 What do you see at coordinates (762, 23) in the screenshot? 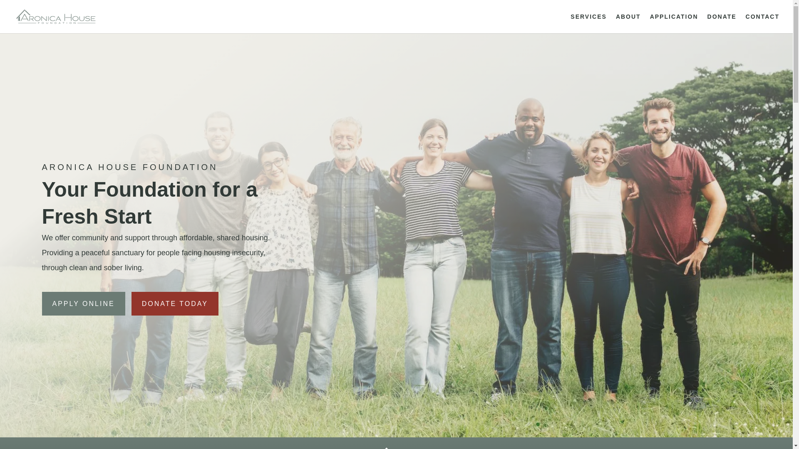
I see `CONTACT` at bounding box center [762, 23].